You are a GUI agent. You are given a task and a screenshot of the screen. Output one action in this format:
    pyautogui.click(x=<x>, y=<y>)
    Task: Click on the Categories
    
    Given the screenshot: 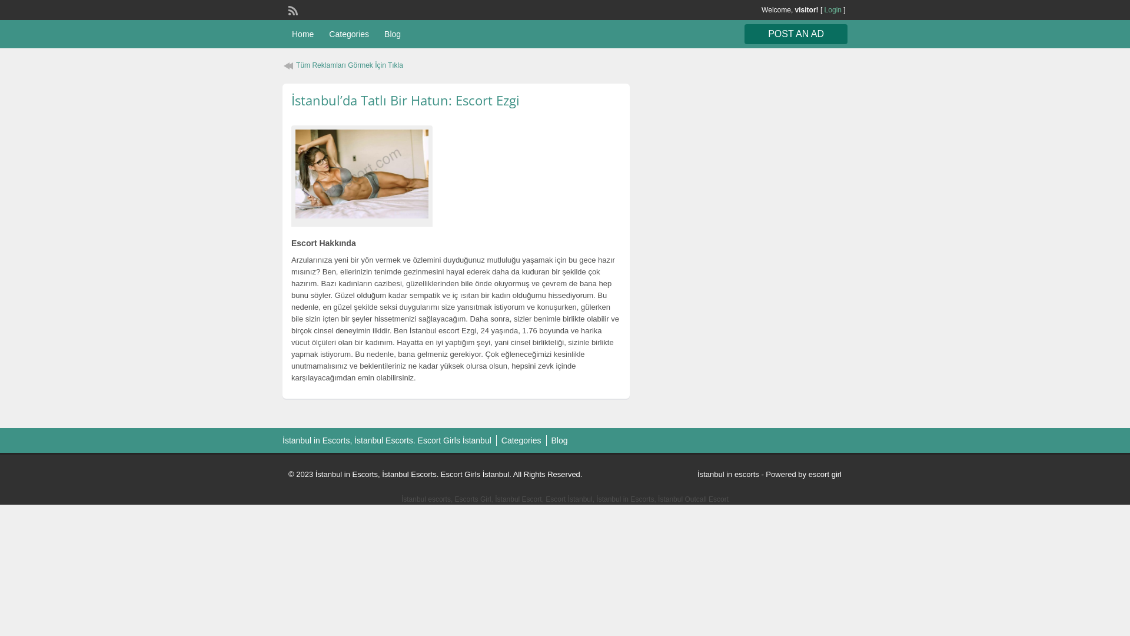 What is the action you would take?
    pyautogui.click(x=521, y=440)
    